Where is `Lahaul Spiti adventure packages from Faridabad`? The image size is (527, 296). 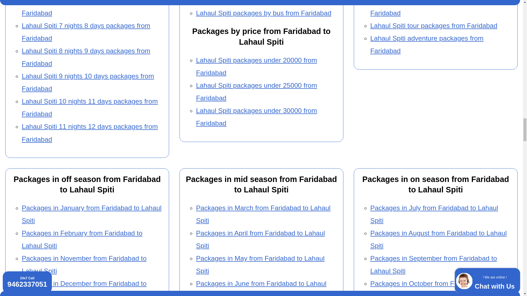
Lahaul Spiti adventure packages from Faridabad is located at coordinates (427, 44).